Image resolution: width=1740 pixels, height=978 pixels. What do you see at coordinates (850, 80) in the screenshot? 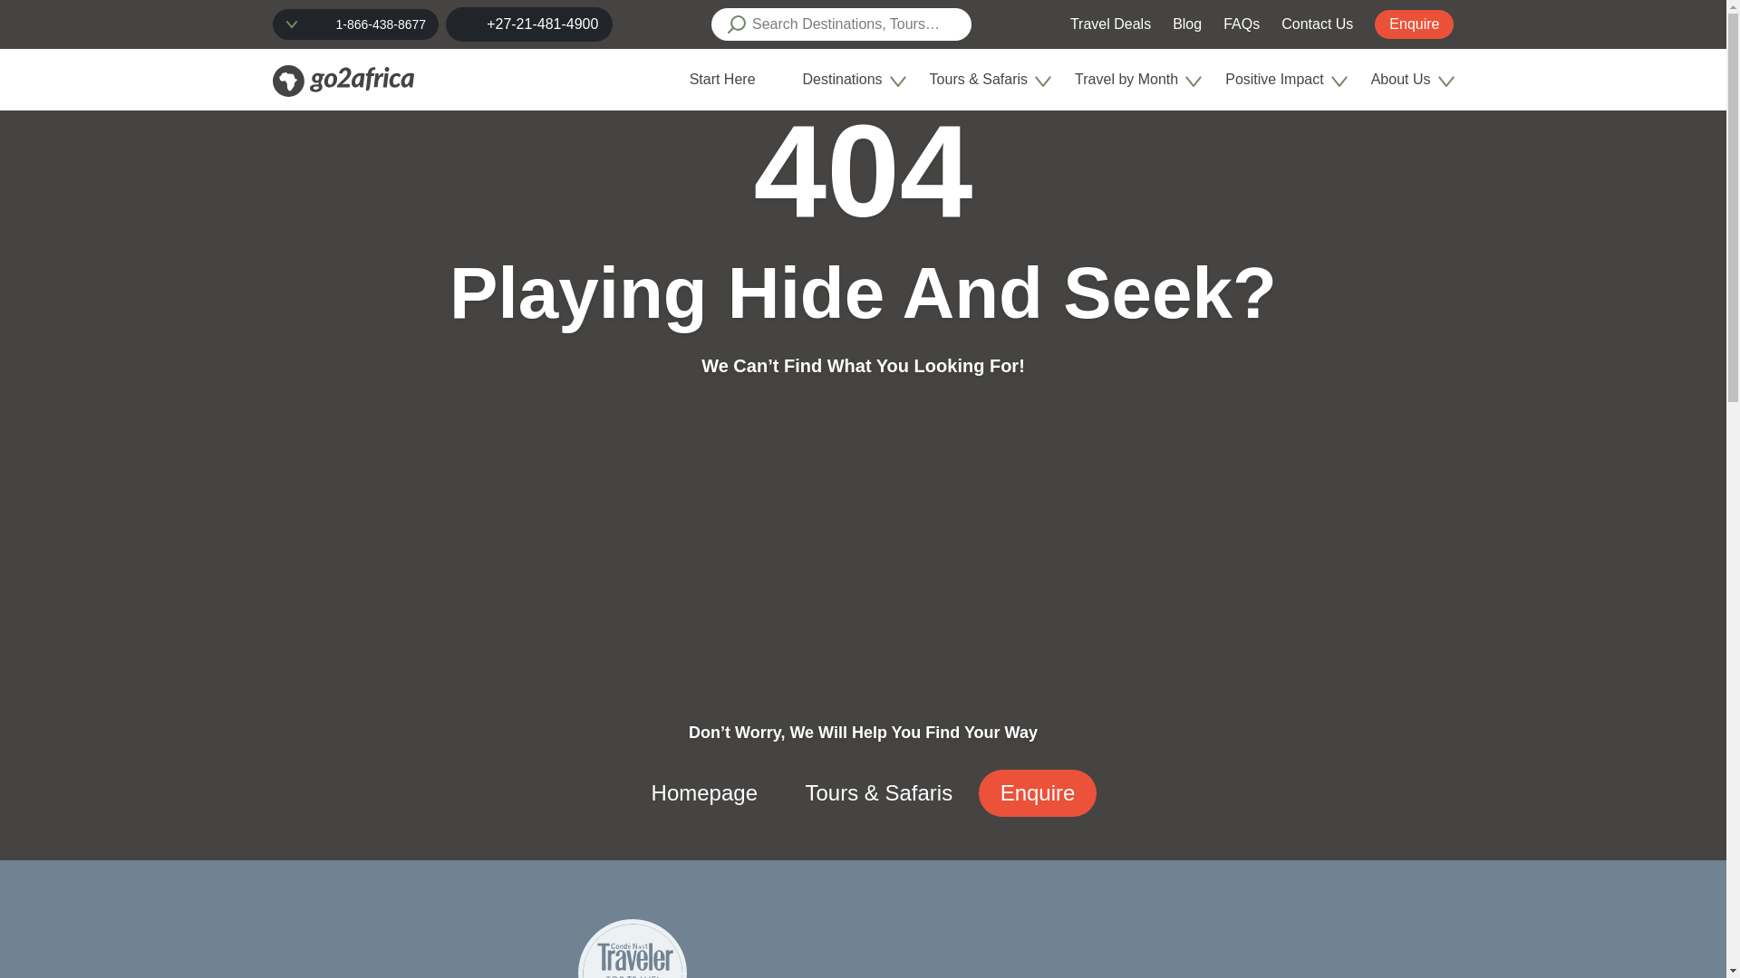
I see `Destinations` at bounding box center [850, 80].